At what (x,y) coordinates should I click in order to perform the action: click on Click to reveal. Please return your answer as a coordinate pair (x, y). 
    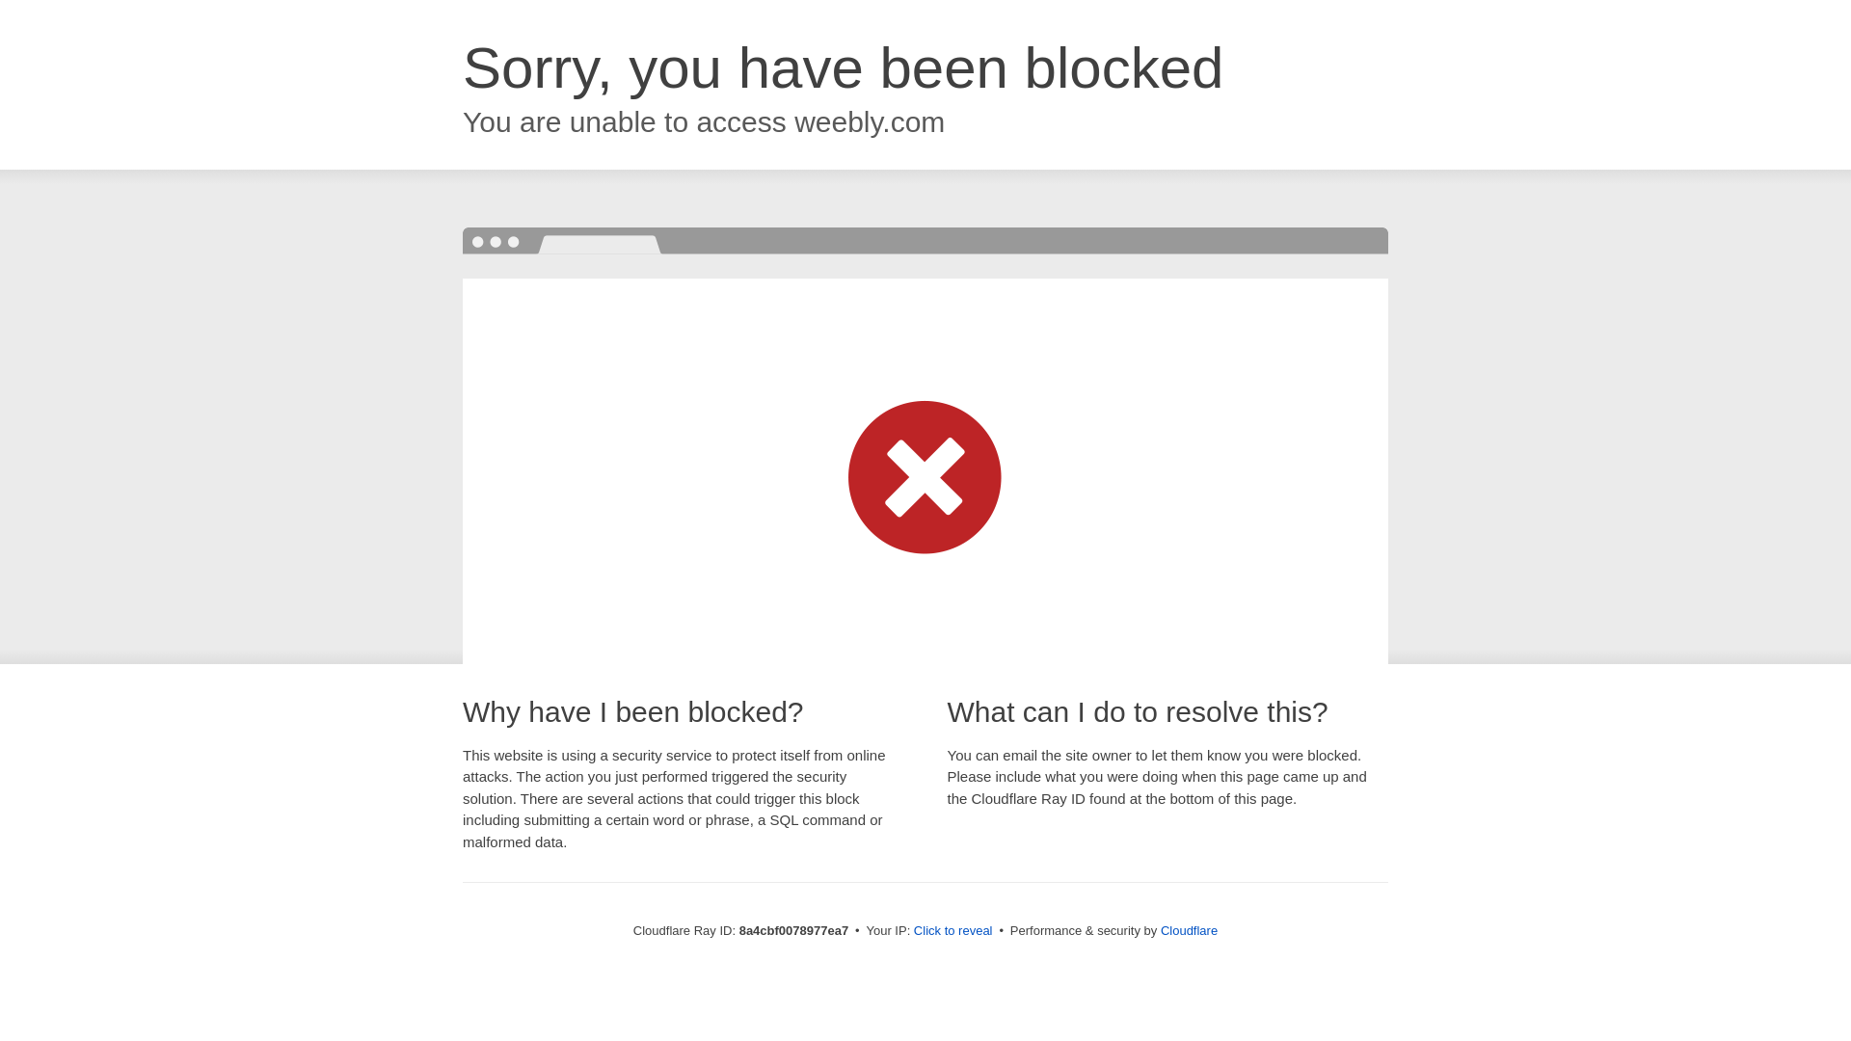
    Looking at the image, I should click on (952, 931).